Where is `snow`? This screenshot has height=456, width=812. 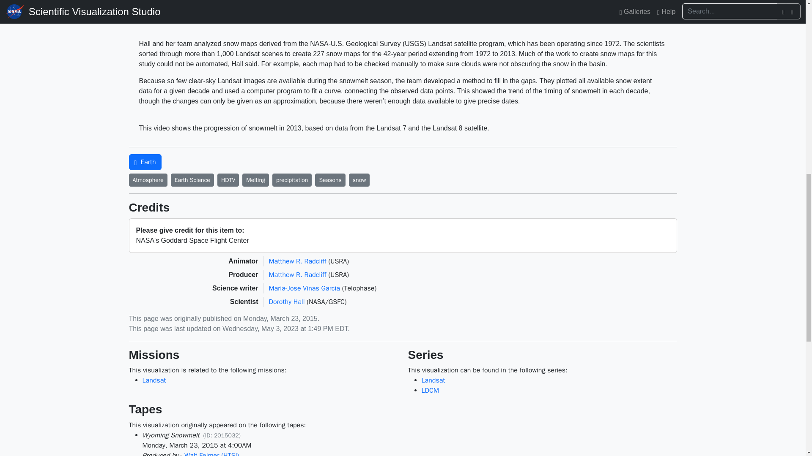 snow is located at coordinates (359, 180).